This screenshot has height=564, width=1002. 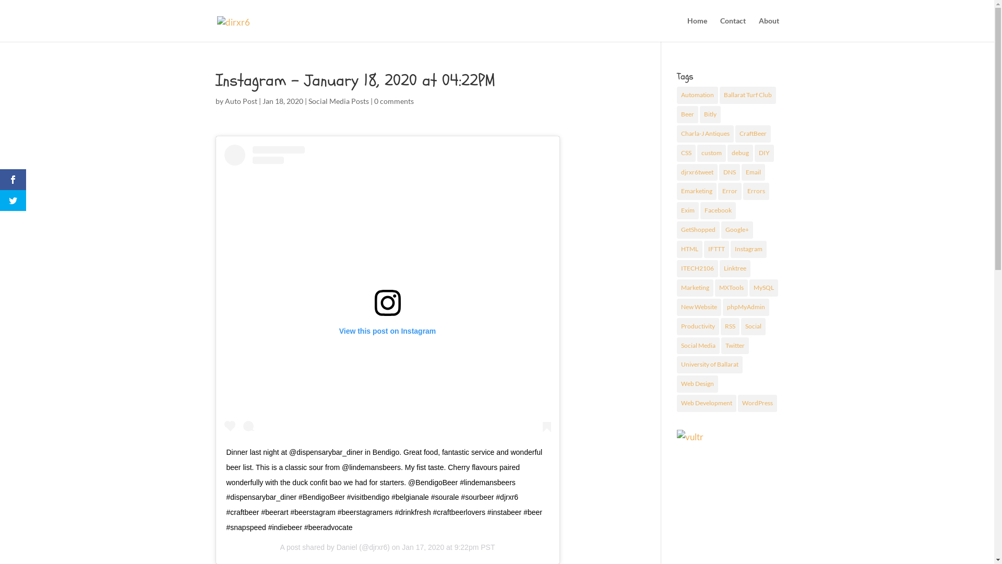 What do you see at coordinates (718, 211) in the screenshot?
I see `Facebook` at bounding box center [718, 211].